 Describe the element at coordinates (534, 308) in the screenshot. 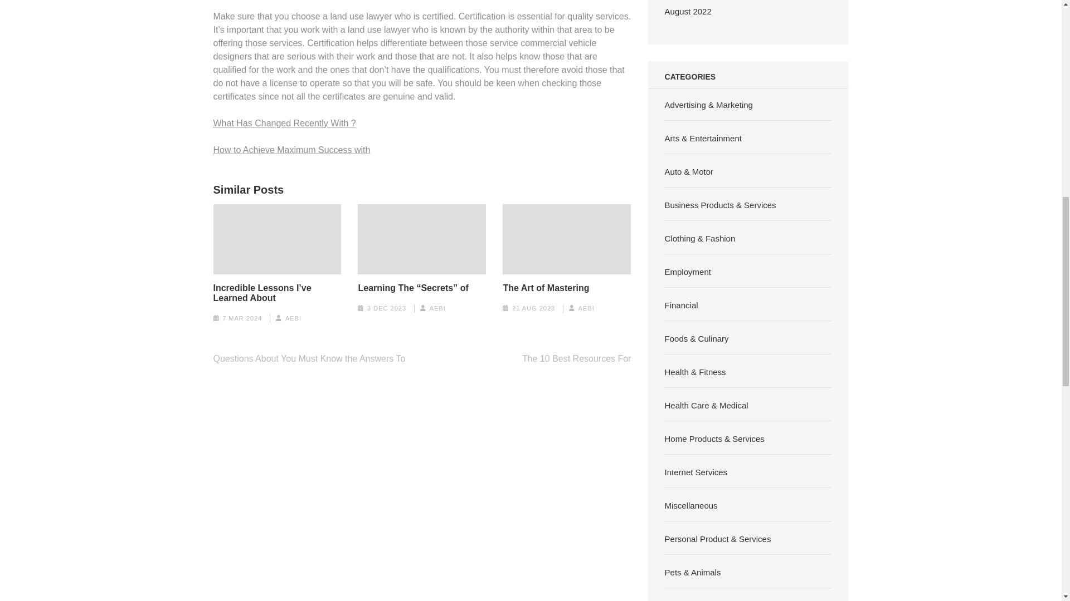

I see `21 AUG 2023` at that location.